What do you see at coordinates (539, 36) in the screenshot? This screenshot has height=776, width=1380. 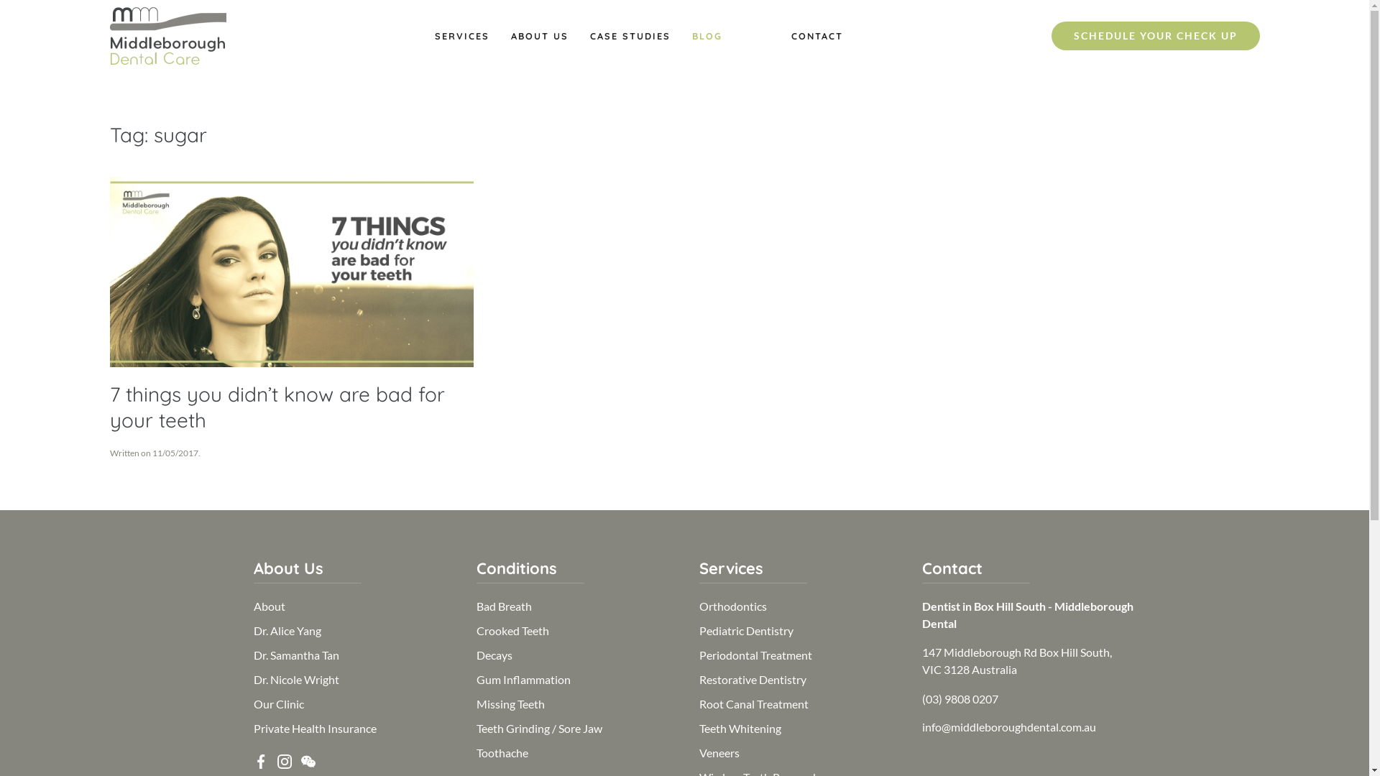 I see `ABOUT US` at bounding box center [539, 36].